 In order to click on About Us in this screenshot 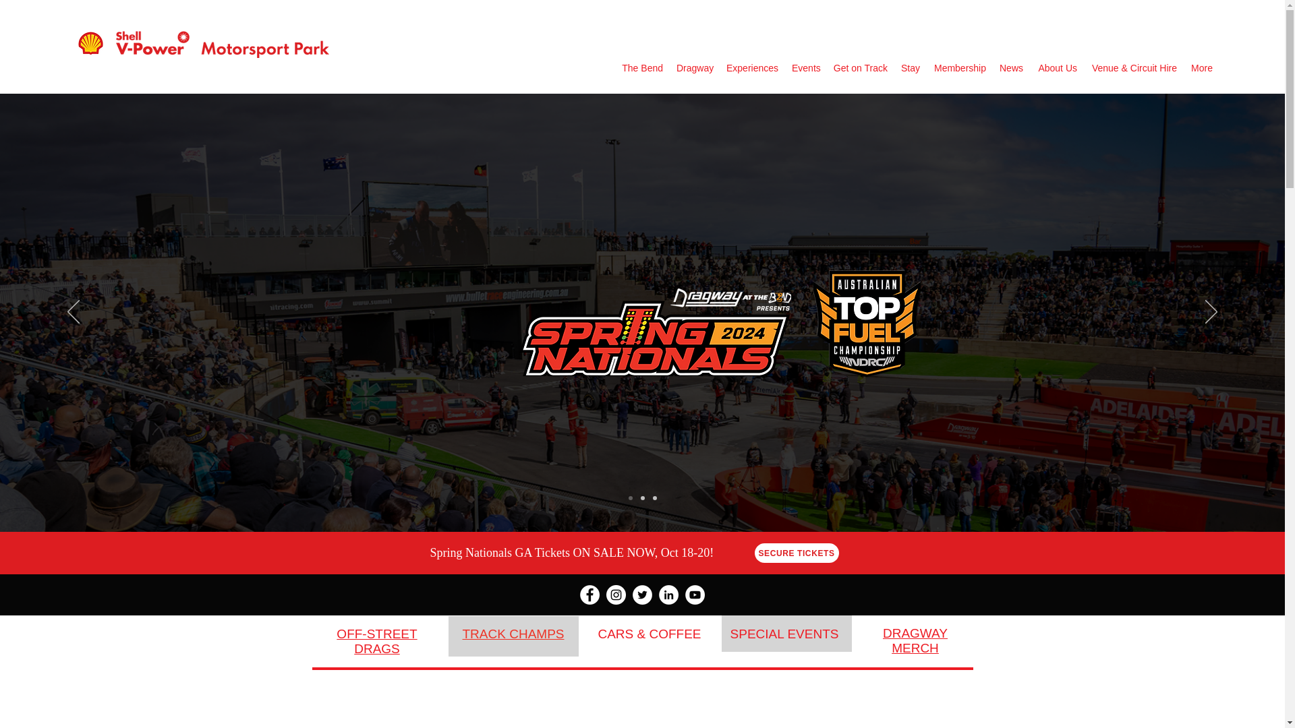, I will do `click(1056, 67)`.